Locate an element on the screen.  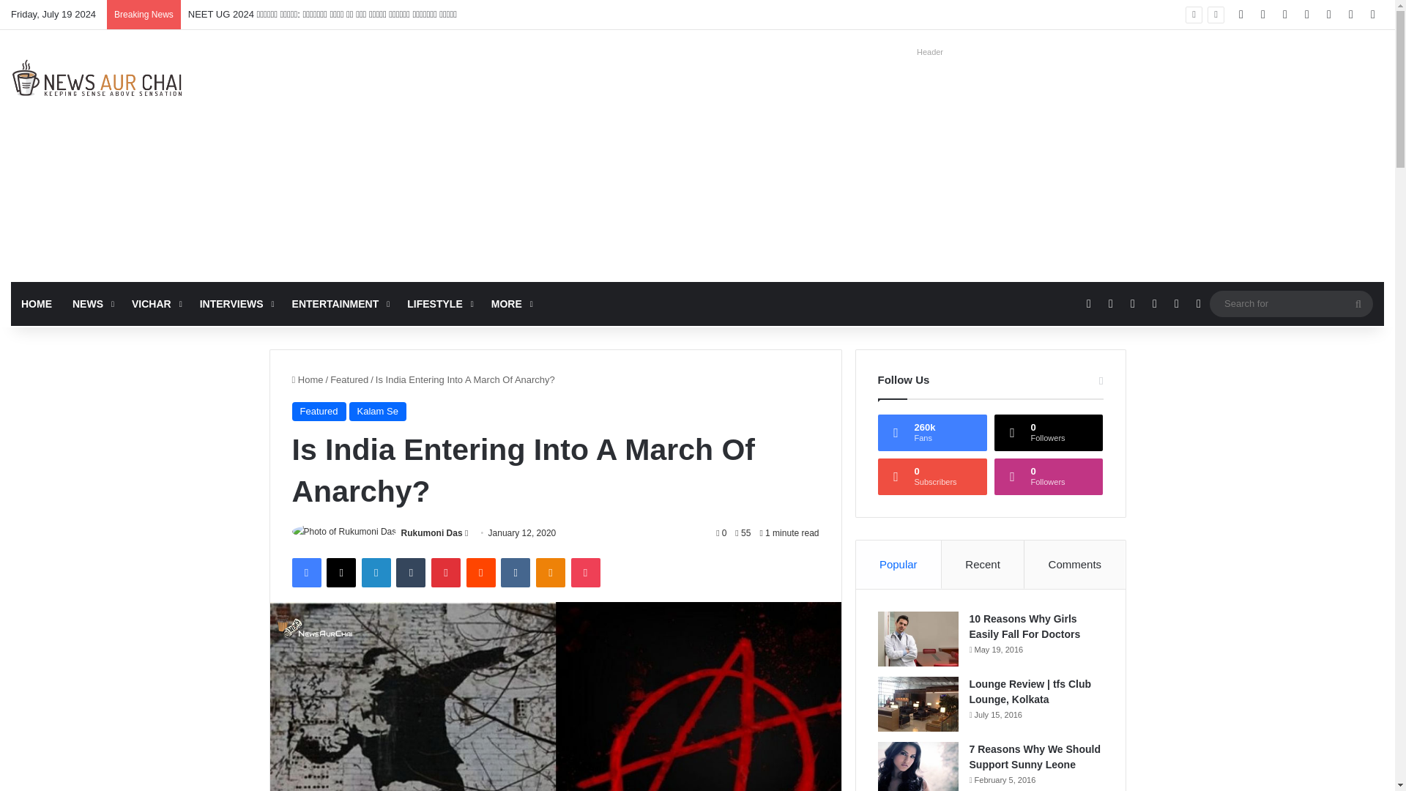
Facebook is located at coordinates (305, 573).